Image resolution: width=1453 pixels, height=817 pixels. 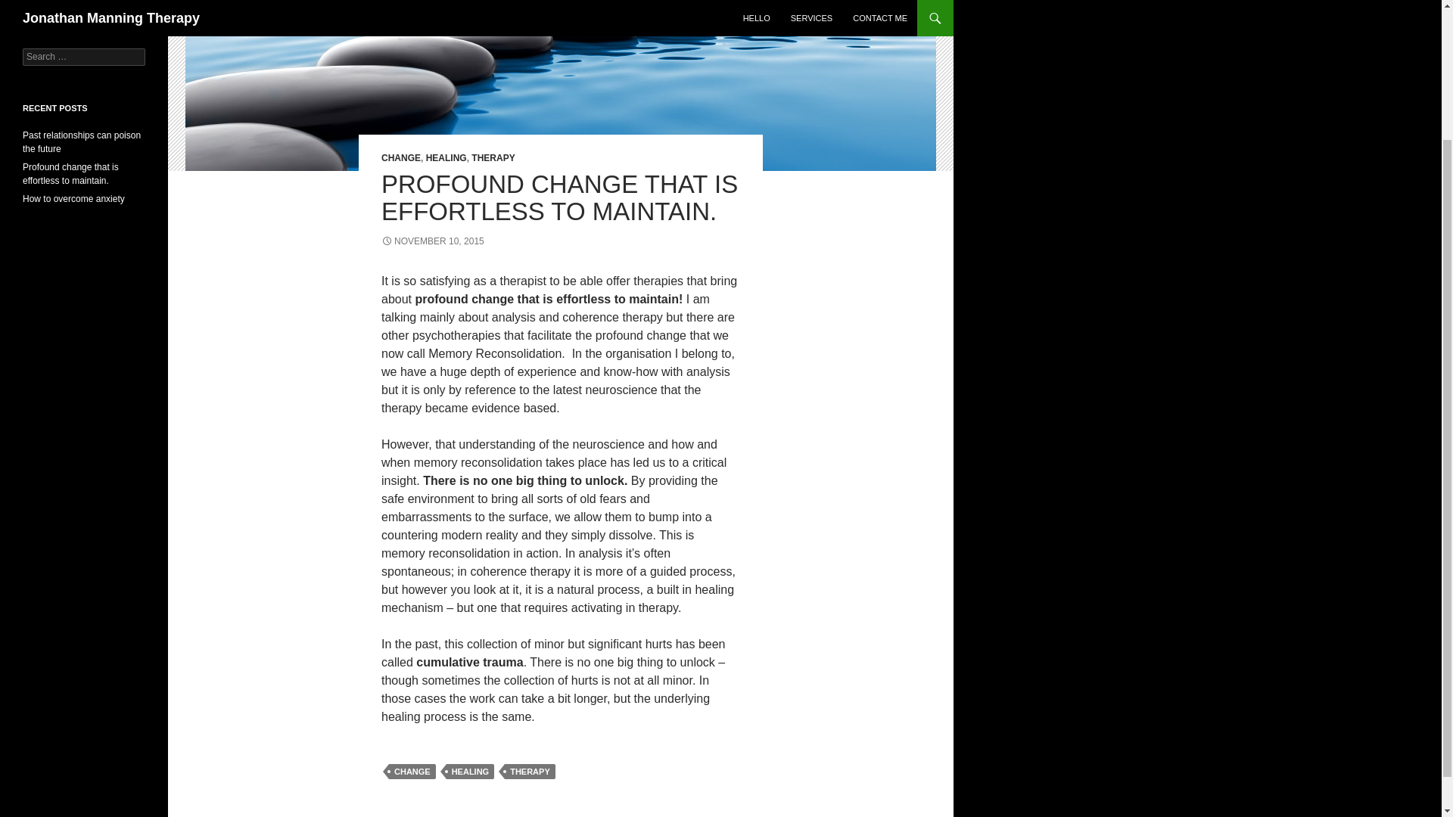 I want to click on PROFOUND CHANGE THAT IS EFFORTLESS TO MAINTAIN., so click(x=559, y=197).